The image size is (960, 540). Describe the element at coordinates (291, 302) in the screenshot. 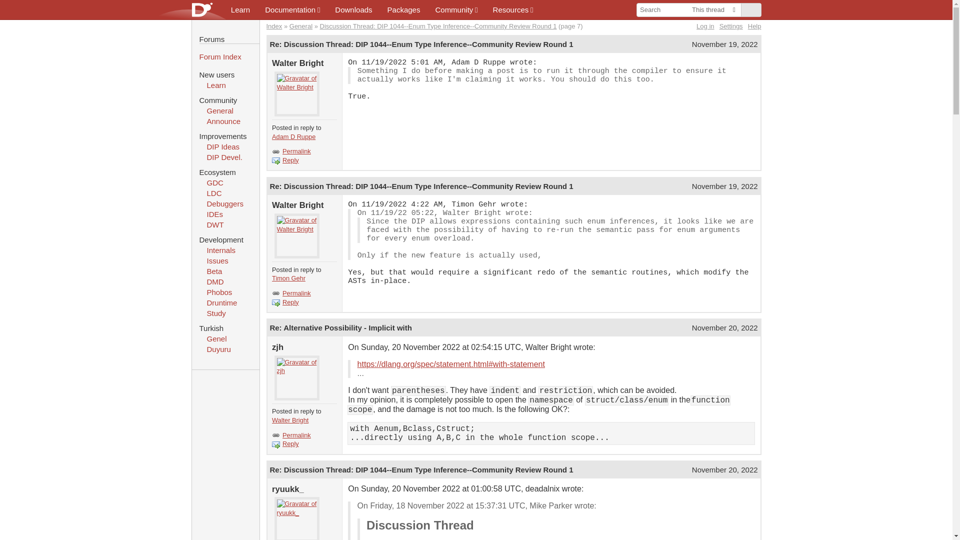

I see `Reply to this post` at that location.